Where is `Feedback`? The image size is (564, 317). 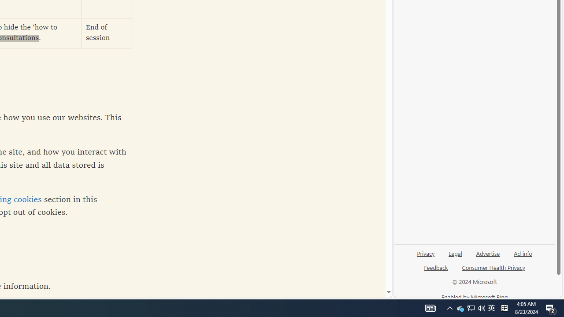 Feedback is located at coordinates (436, 267).